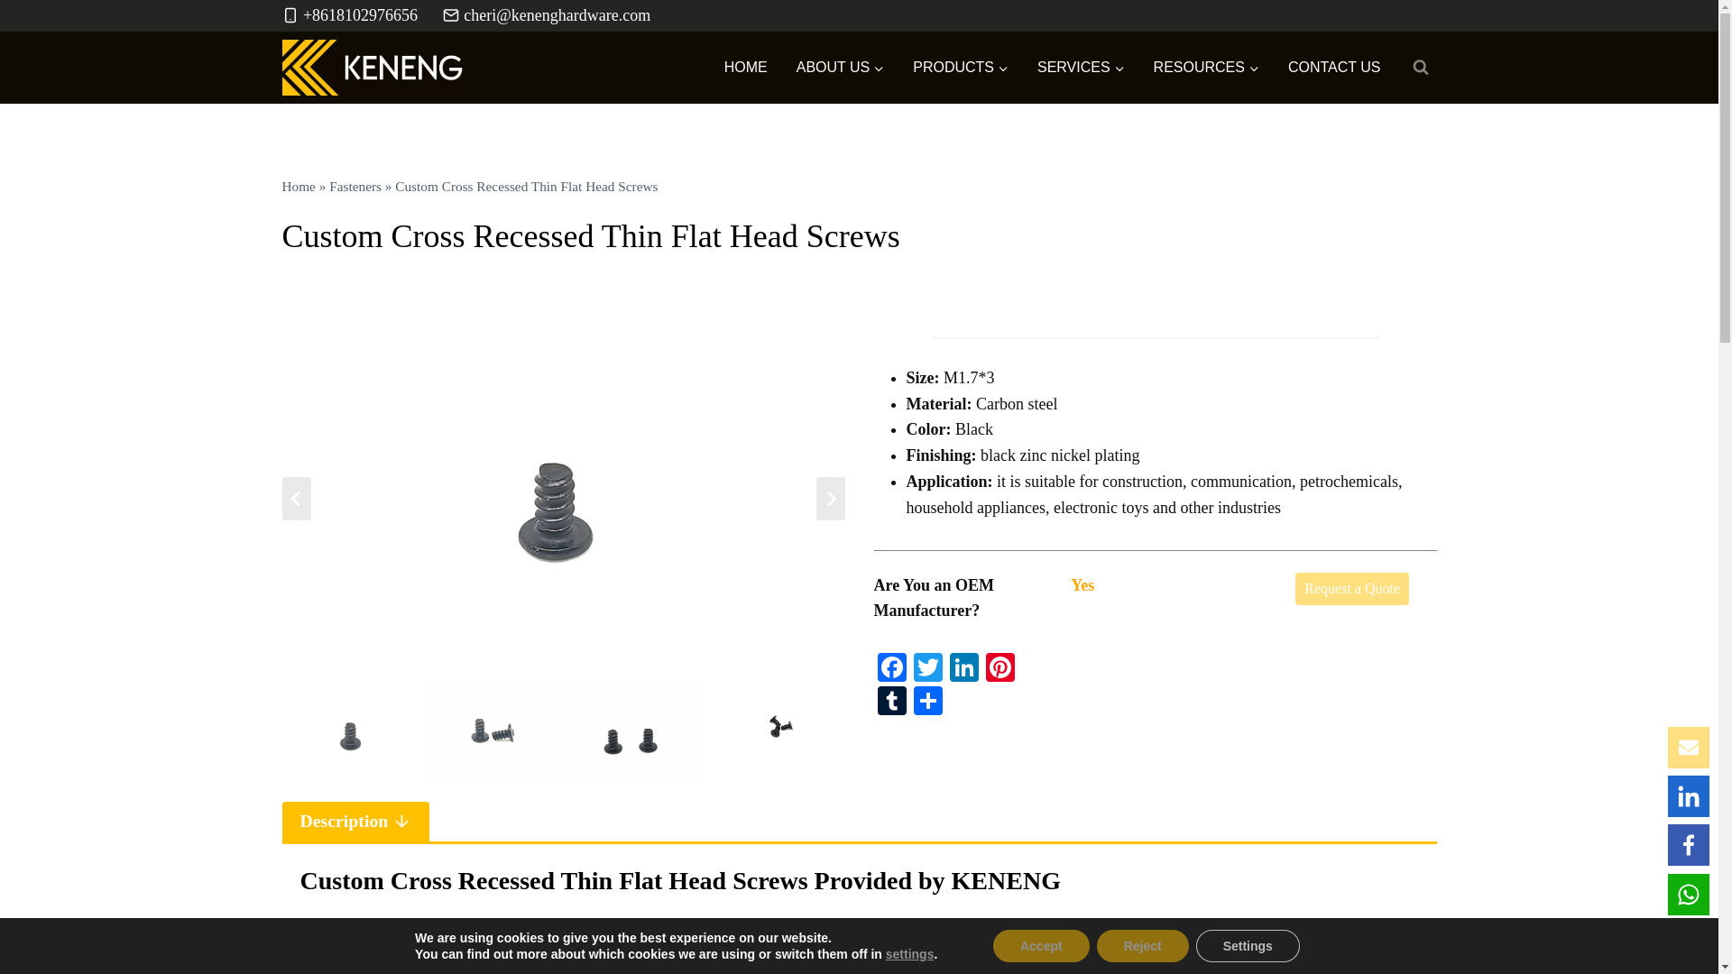 The height and width of the screenshot is (974, 1732). I want to click on PRODUCTS, so click(961, 67).